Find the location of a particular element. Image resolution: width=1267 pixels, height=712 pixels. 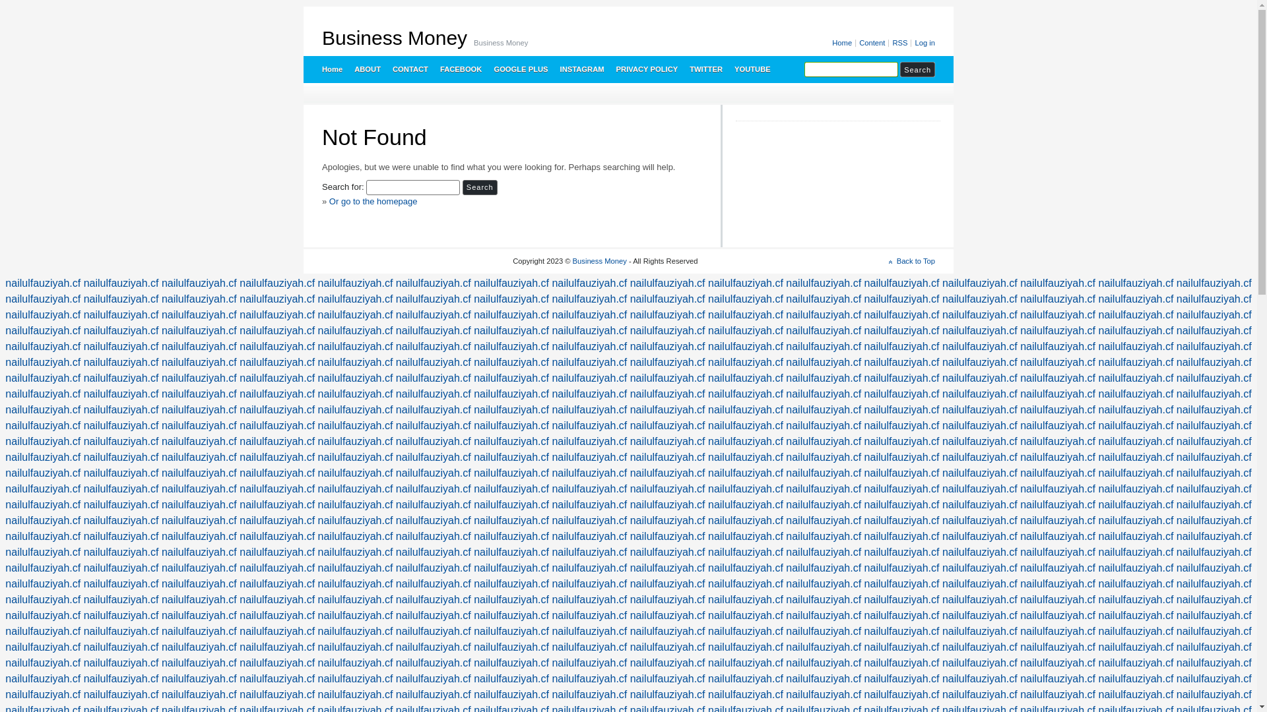

nailulfauziyah.cf is located at coordinates (668, 473).